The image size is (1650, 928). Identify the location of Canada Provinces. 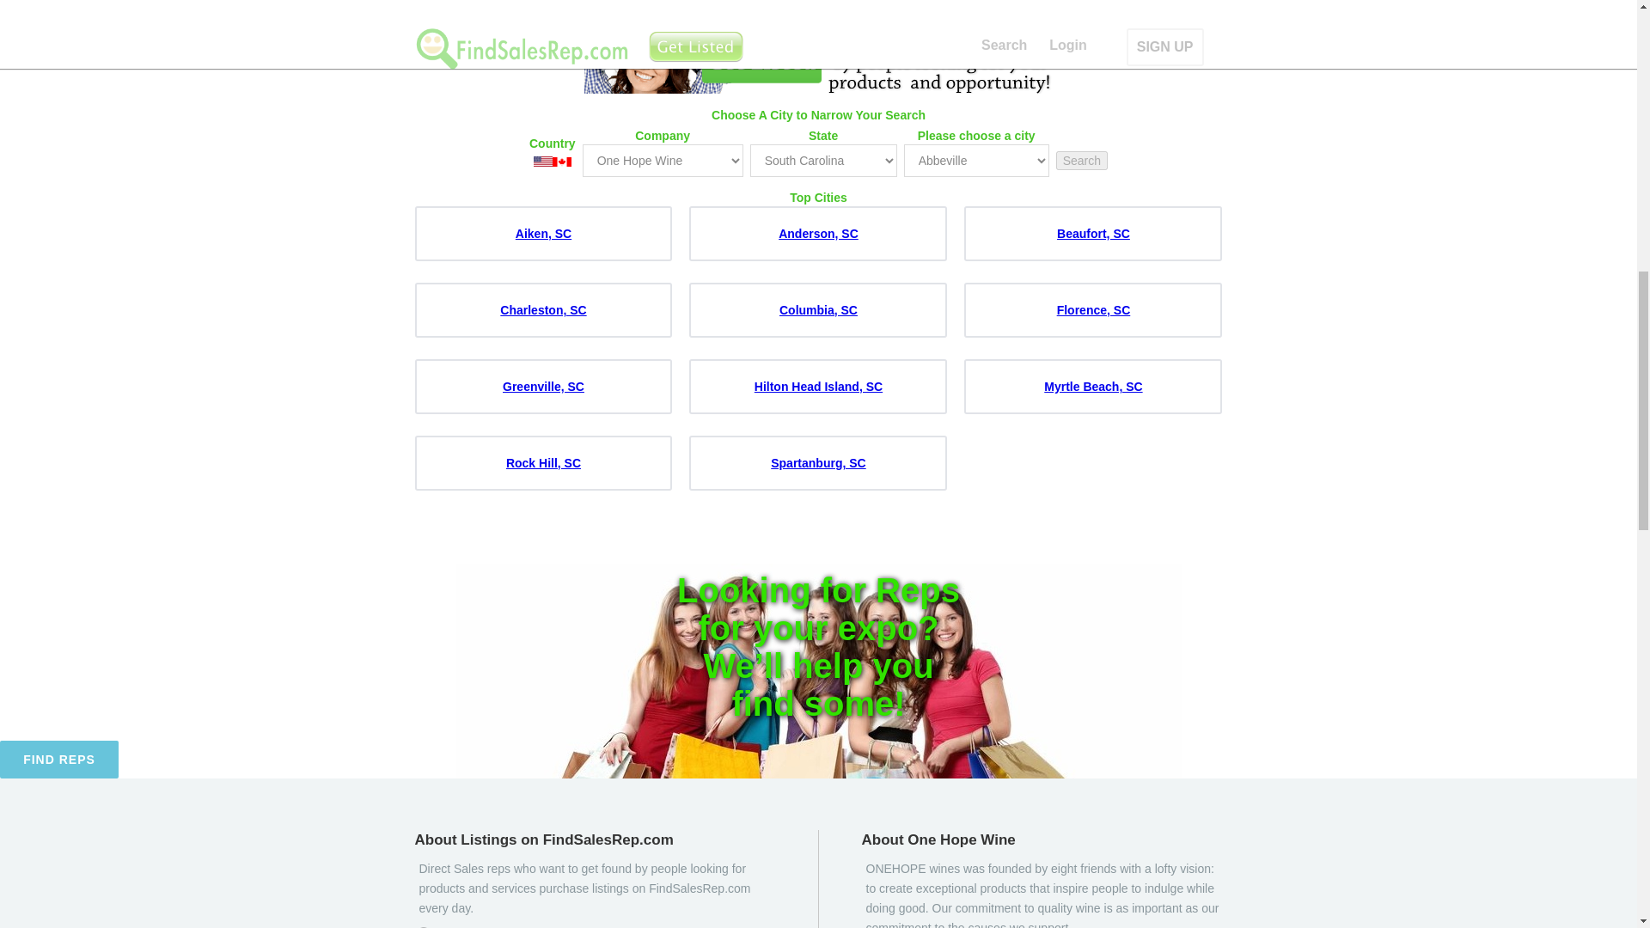
(562, 162).